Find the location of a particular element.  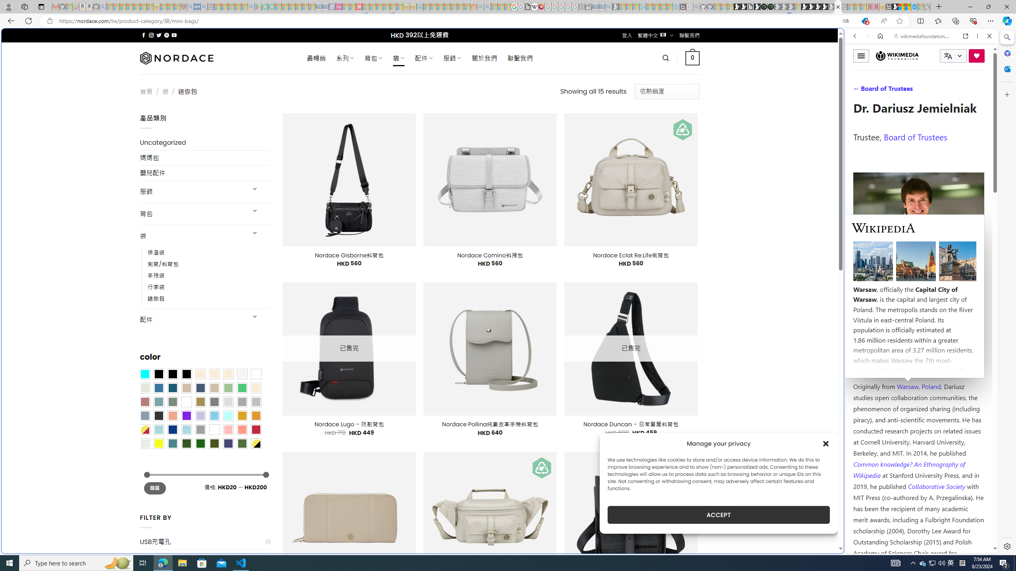

World - MSN is located at coordinates (508, 271).